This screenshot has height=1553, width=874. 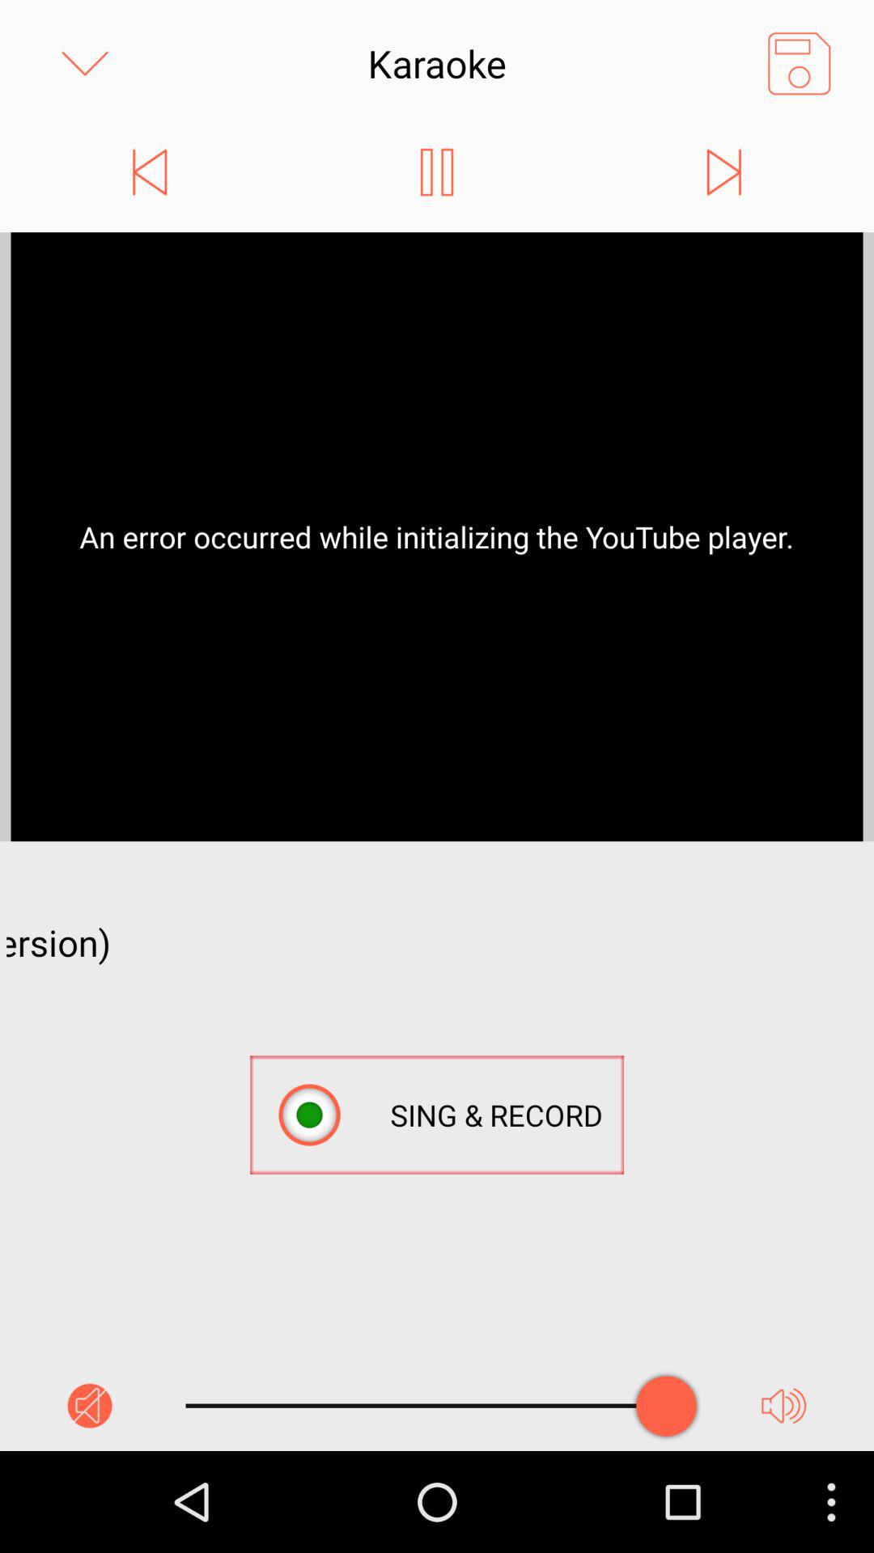 I want to click on click on the option foward, so click(x=723, y=171).